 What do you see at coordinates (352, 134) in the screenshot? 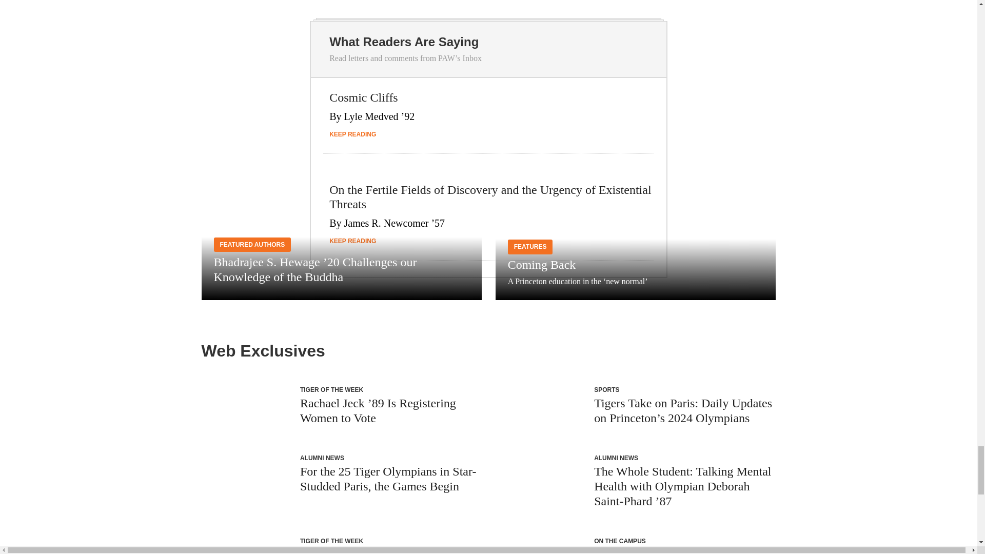
I see `KEEP READING` at bounding box center [352, 134].